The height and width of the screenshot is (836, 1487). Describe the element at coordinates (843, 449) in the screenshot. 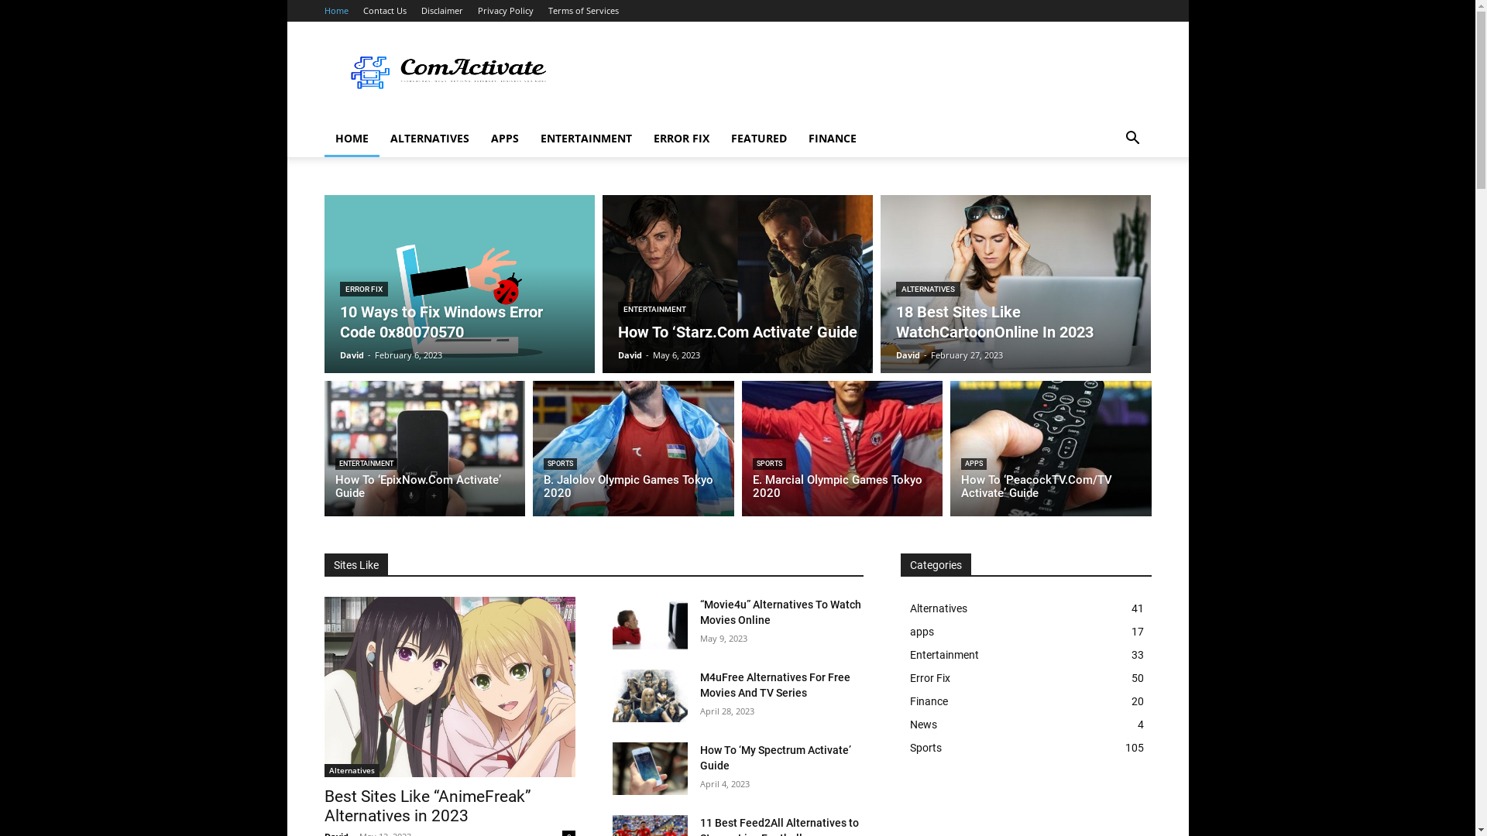

I see `E. Marcial Olympic Games Tokyo 2020` at that location.